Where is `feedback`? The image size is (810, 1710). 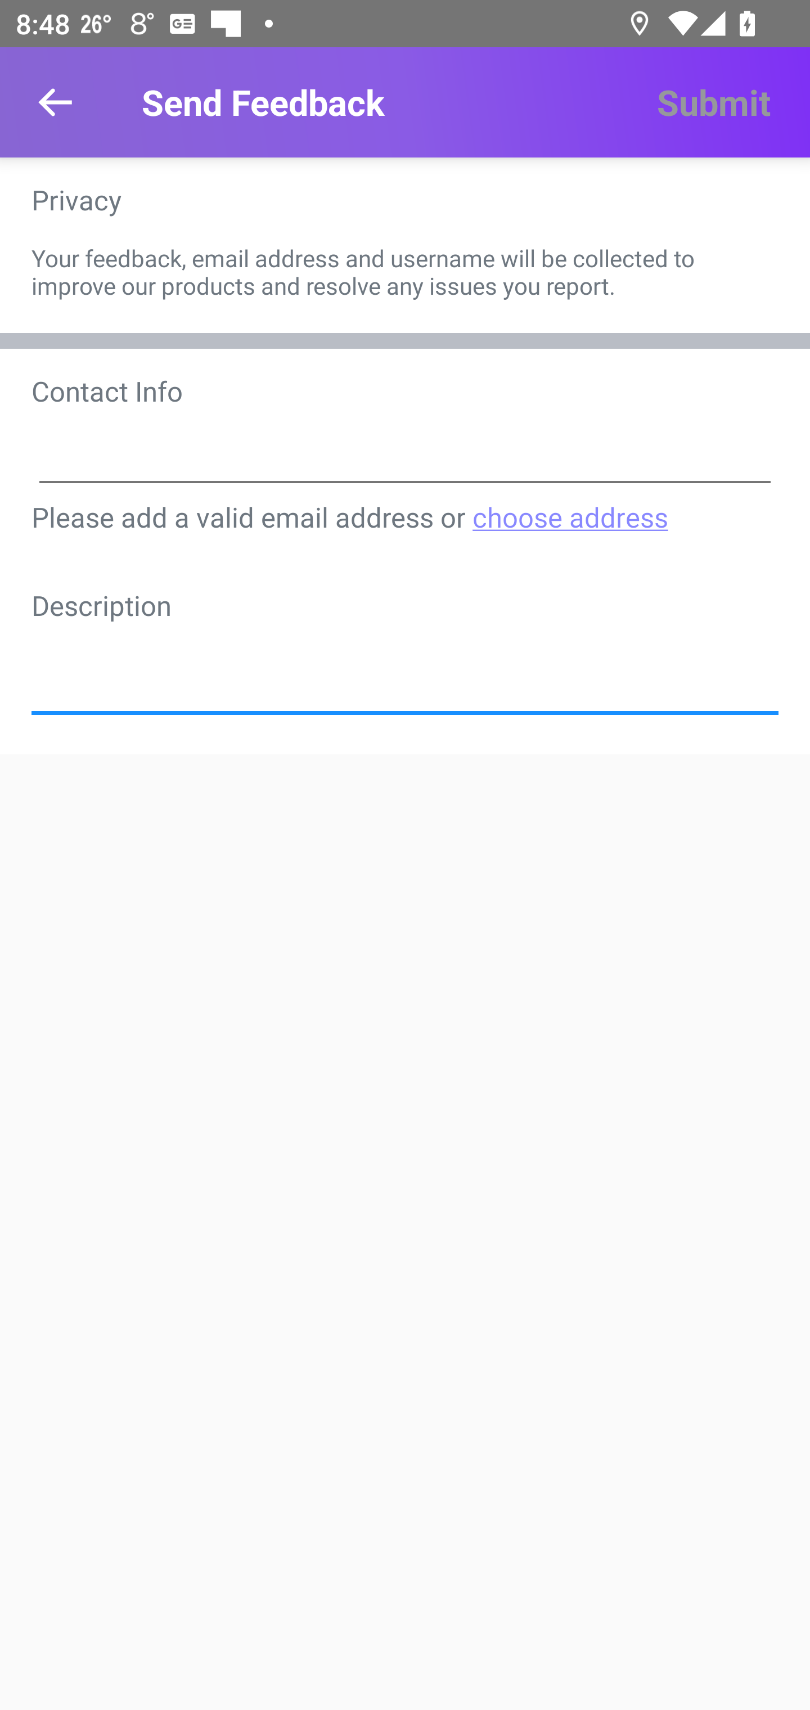 feedback is located at coordinates (405, 663).